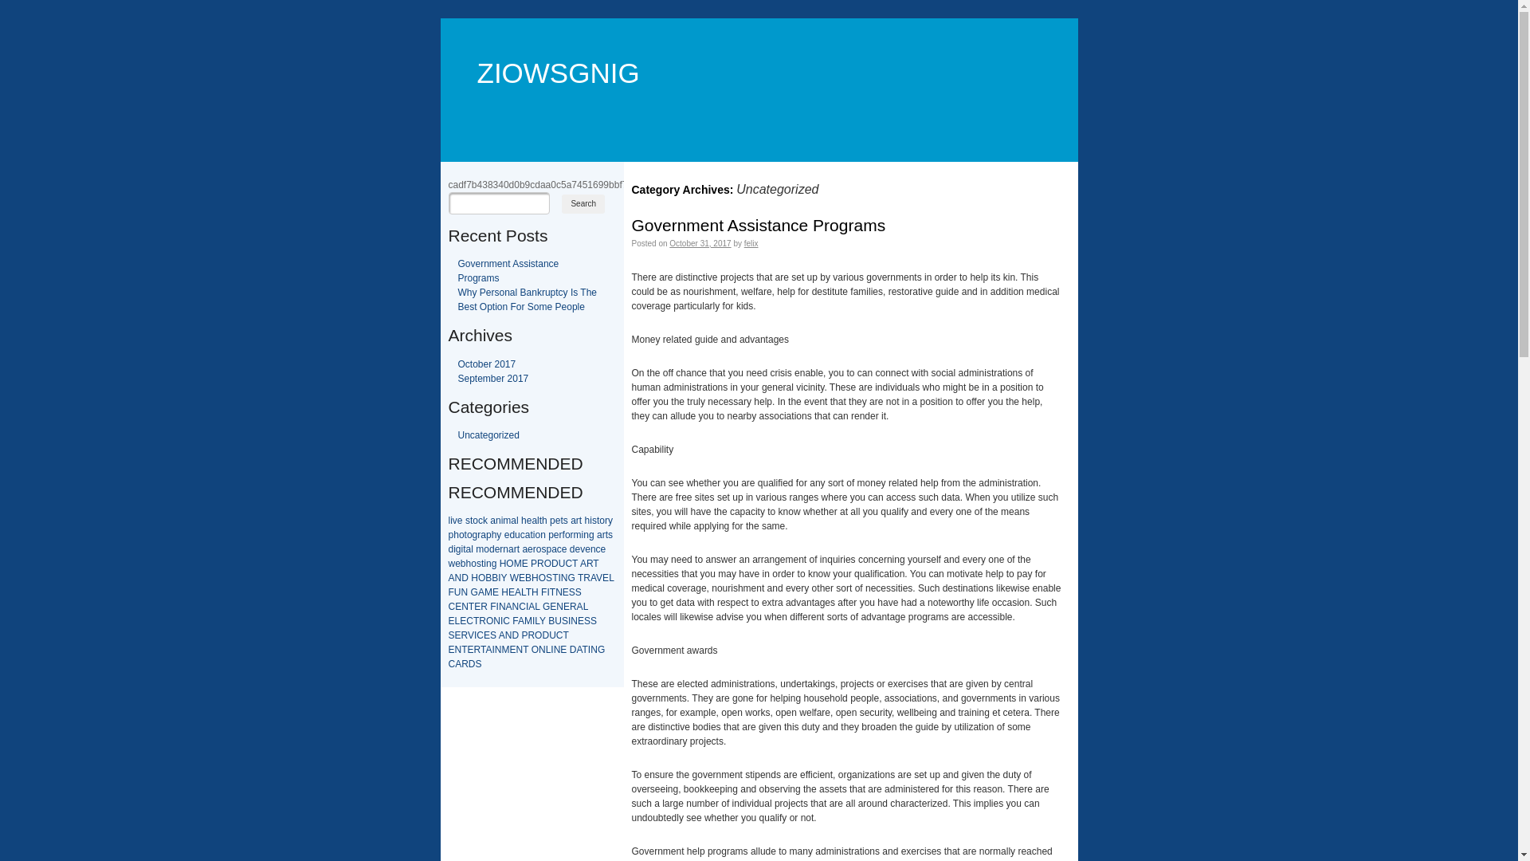 The height and width of the screenshot is (861, 1530). Describe the element at coordinates (563, 650) in the screenshot. I see `E` at that location.